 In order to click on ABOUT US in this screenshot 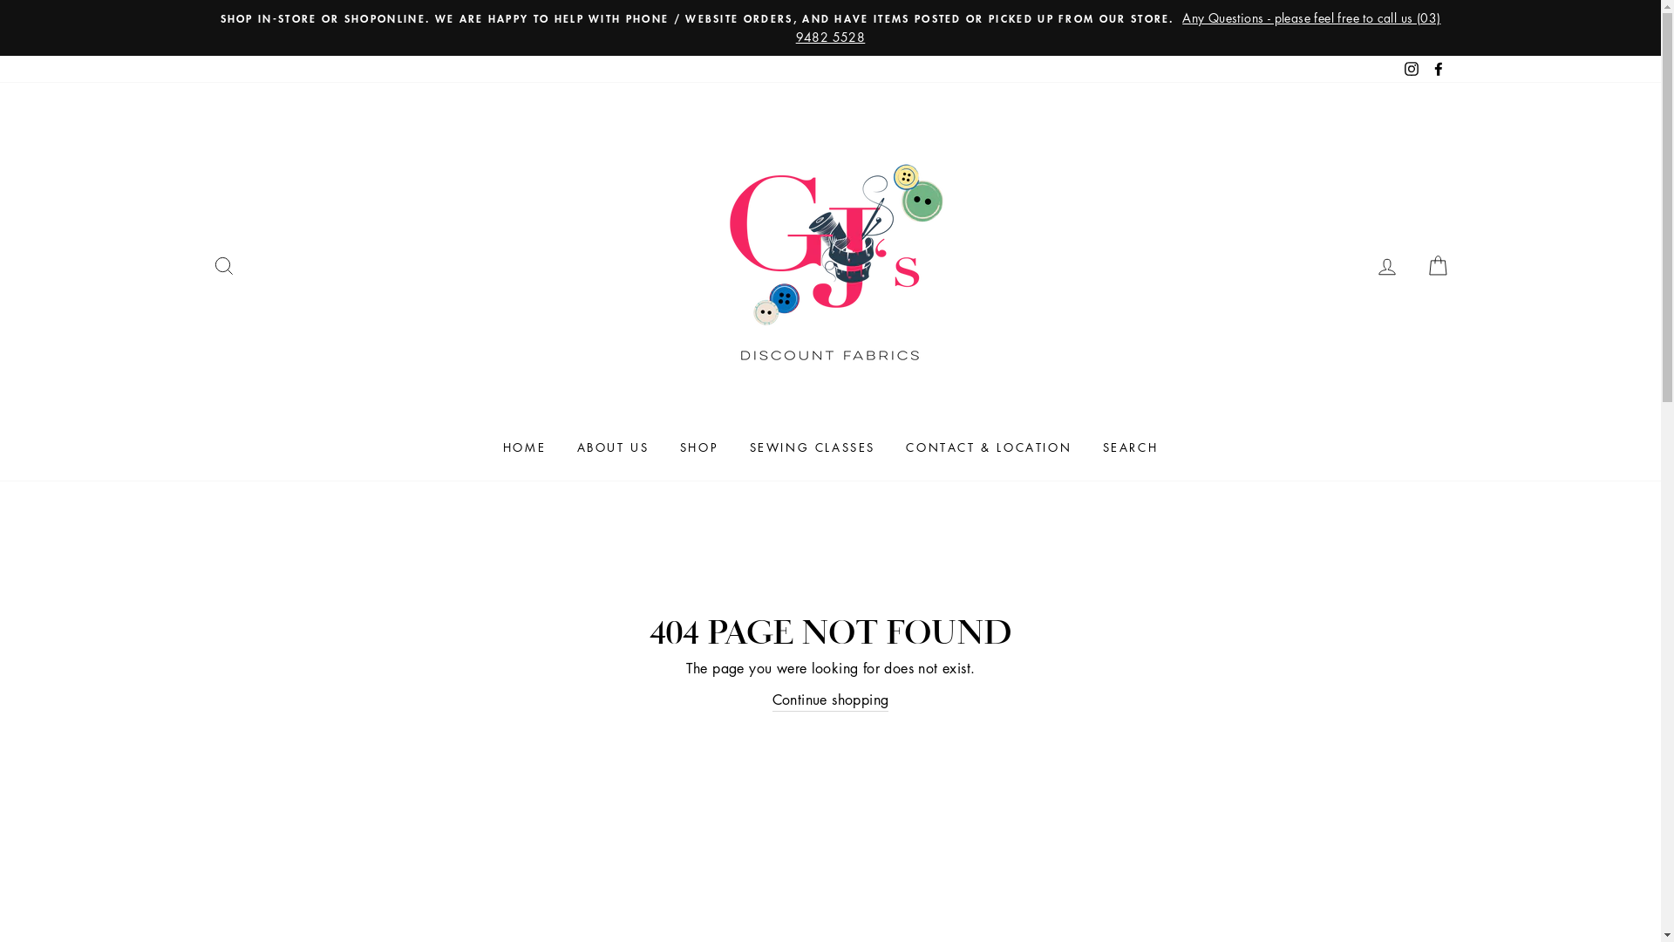, I will do `click(614, 447)`.